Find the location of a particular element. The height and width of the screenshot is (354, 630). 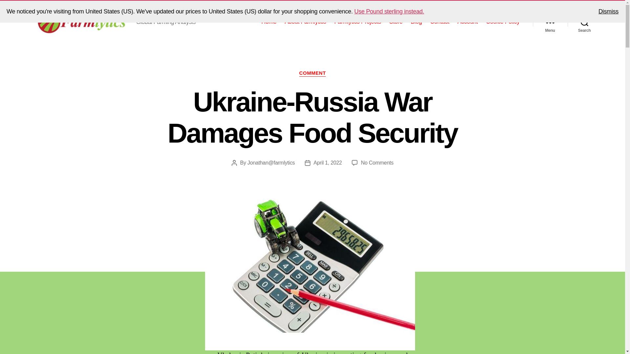

Blog is located at coordinates (416, 22).